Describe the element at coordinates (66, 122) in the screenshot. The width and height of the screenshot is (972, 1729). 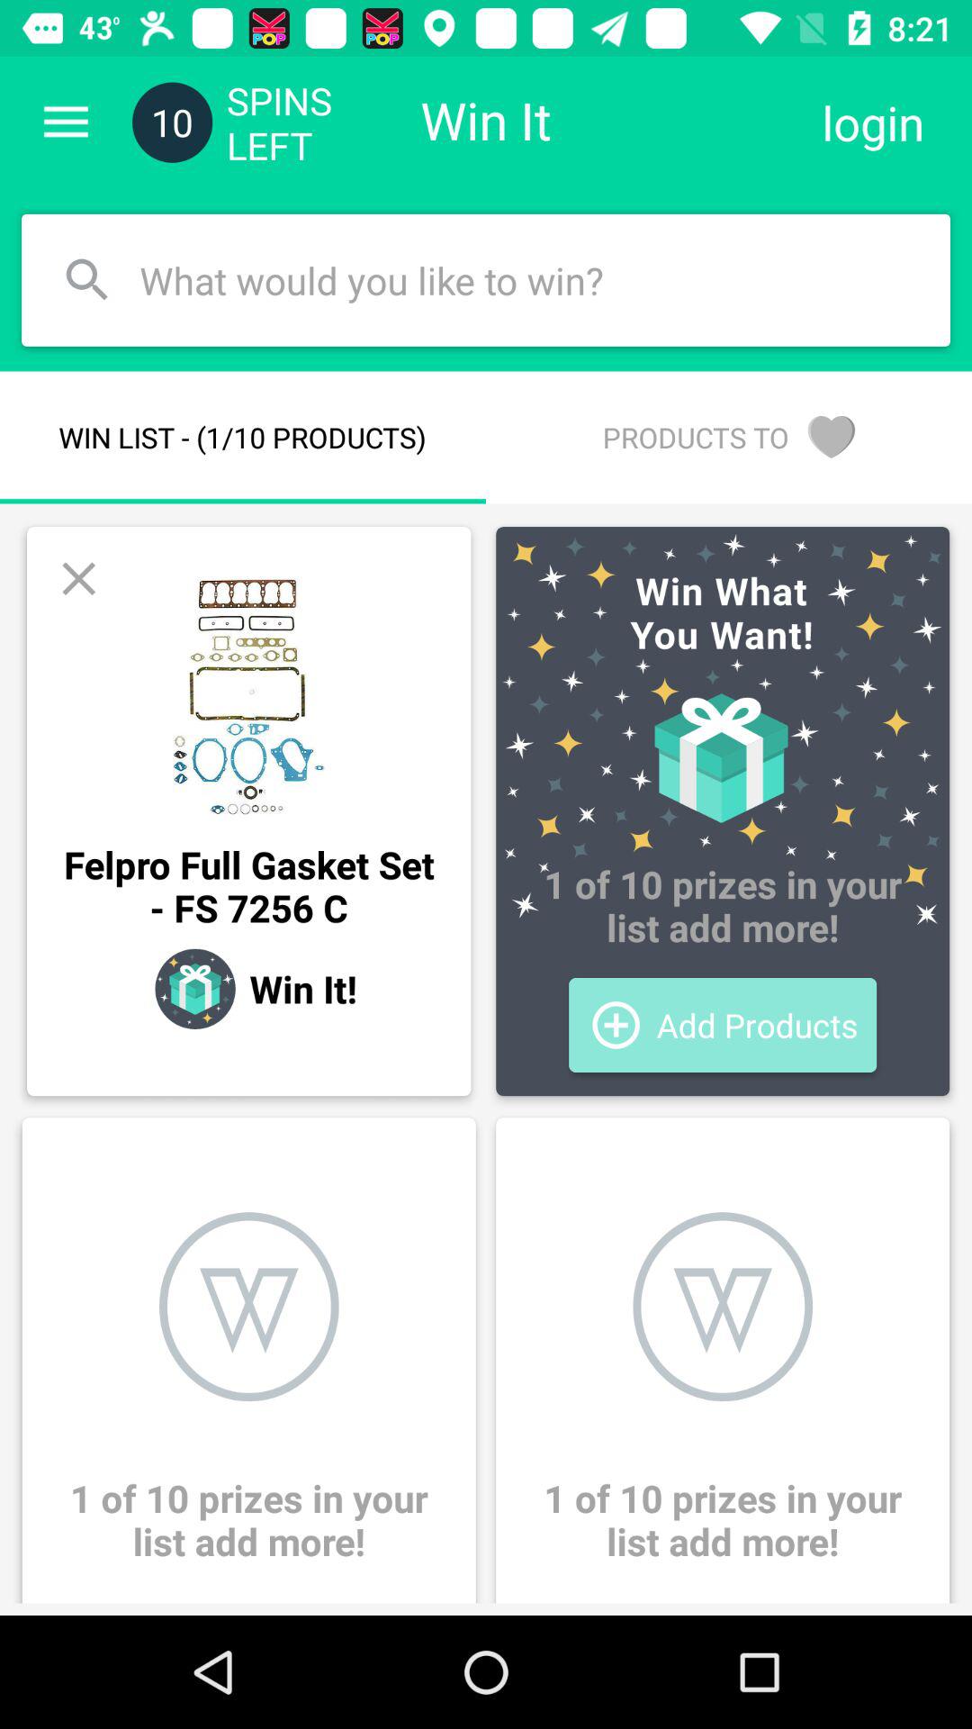
I see `click the item to the left of 10` at that location.